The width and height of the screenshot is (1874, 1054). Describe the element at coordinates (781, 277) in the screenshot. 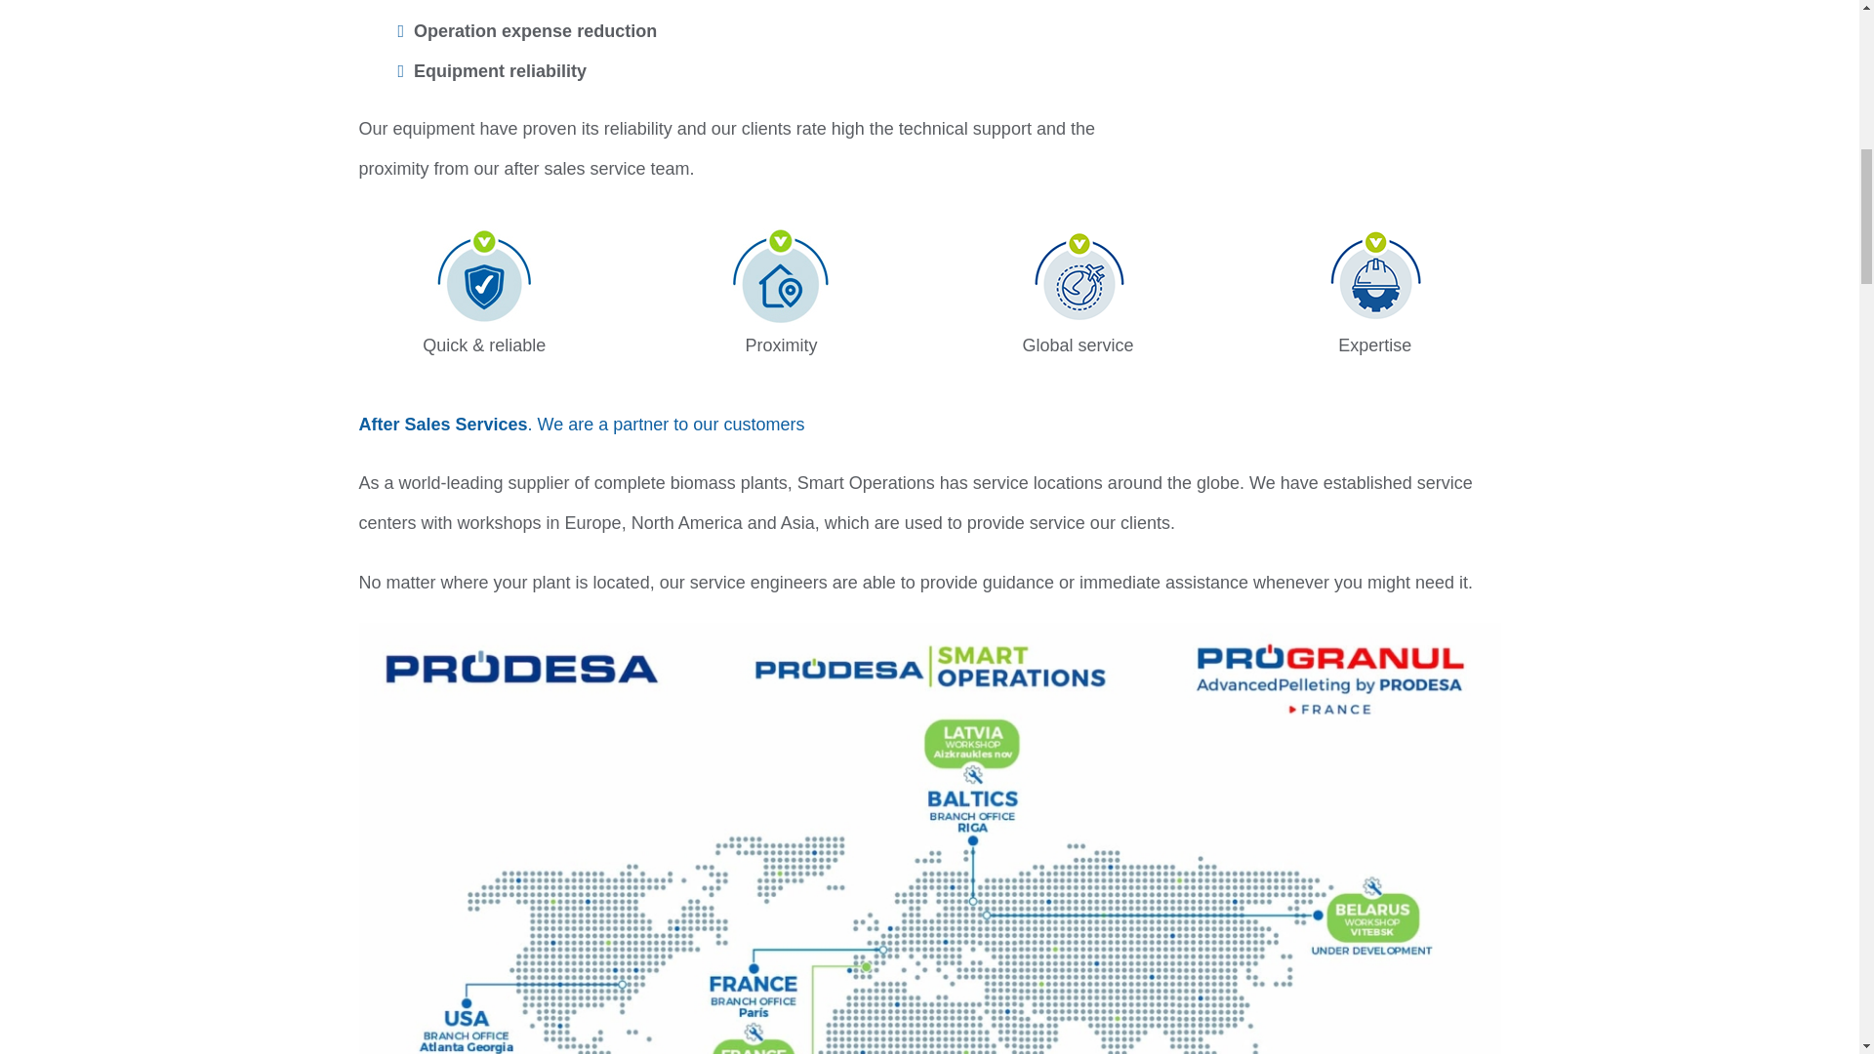

I see `Contact` at that location.